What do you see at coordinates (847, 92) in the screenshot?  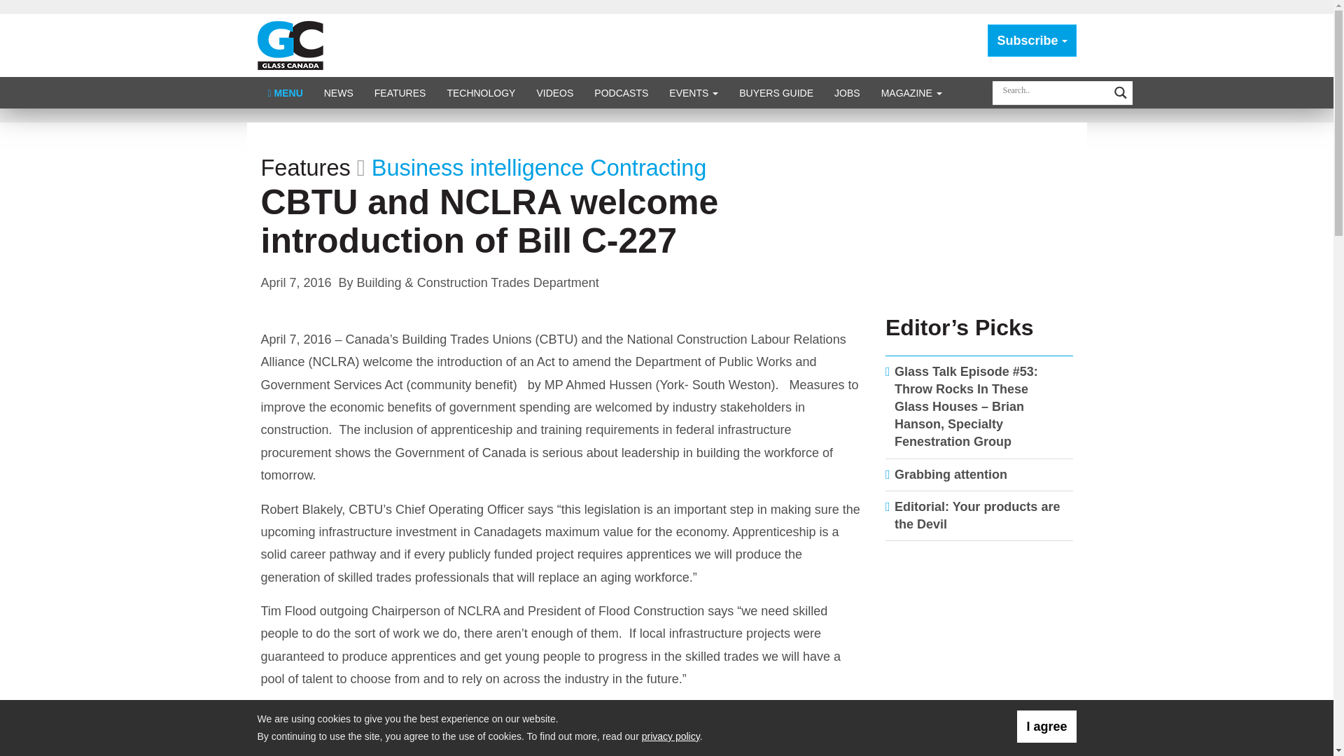 I see `JOBS` at bounding box center [847, 92].